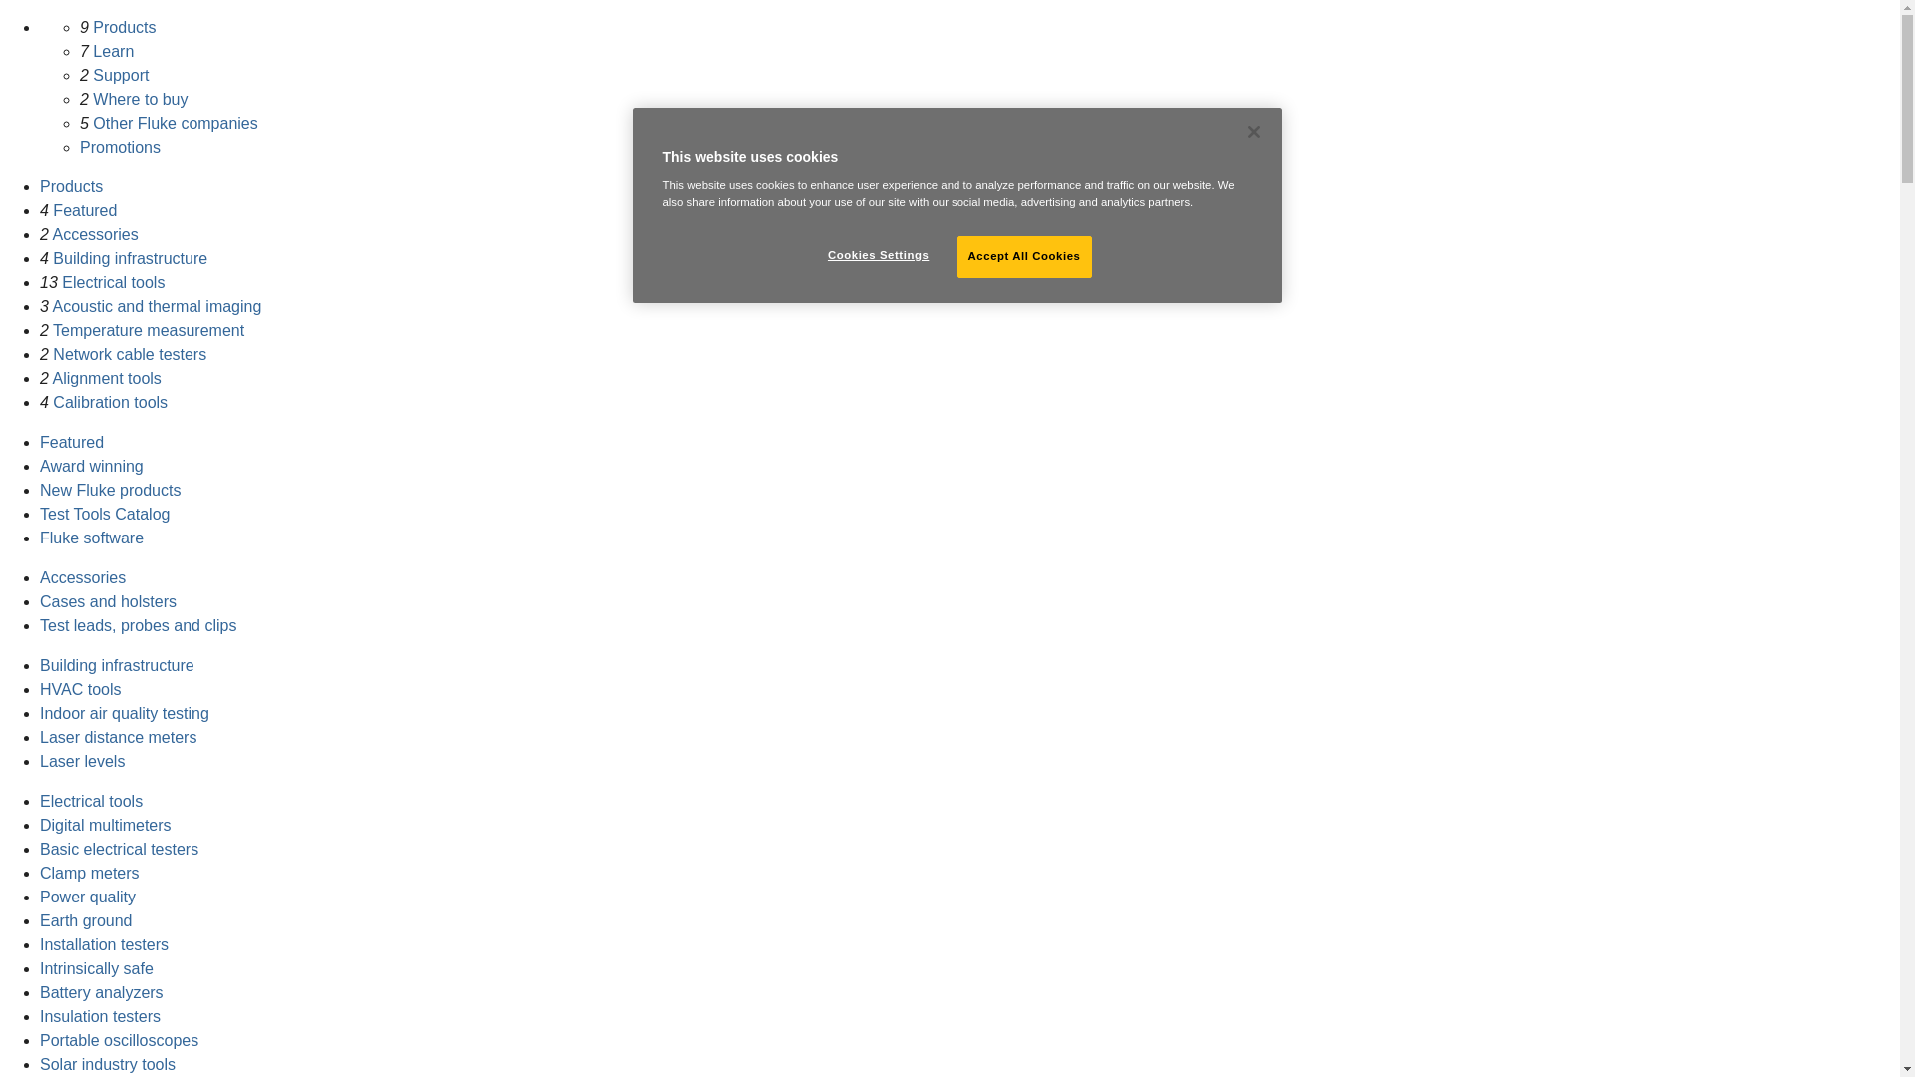 The height and width of the screenshot is (1077, 1915). Describe the element at coordinates (113, 282) in the screenshot. I see `Electrical tools` at that location.